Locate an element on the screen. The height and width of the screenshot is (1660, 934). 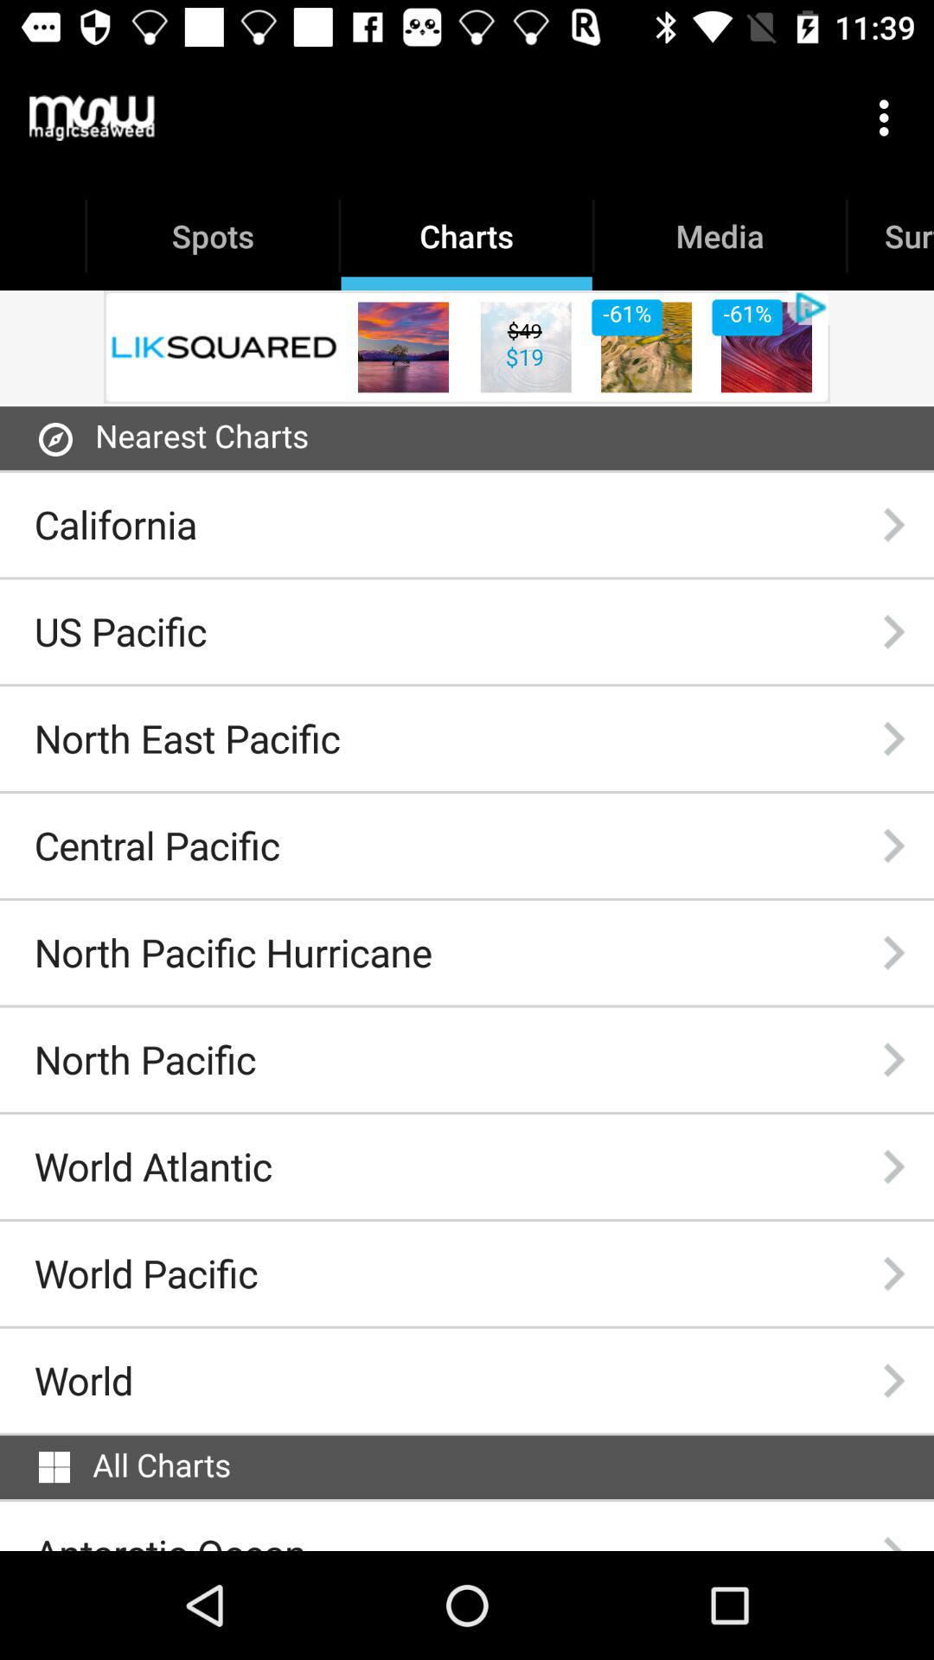
open the item to the right of the north pacific item is located at coordinates (893, 1060).